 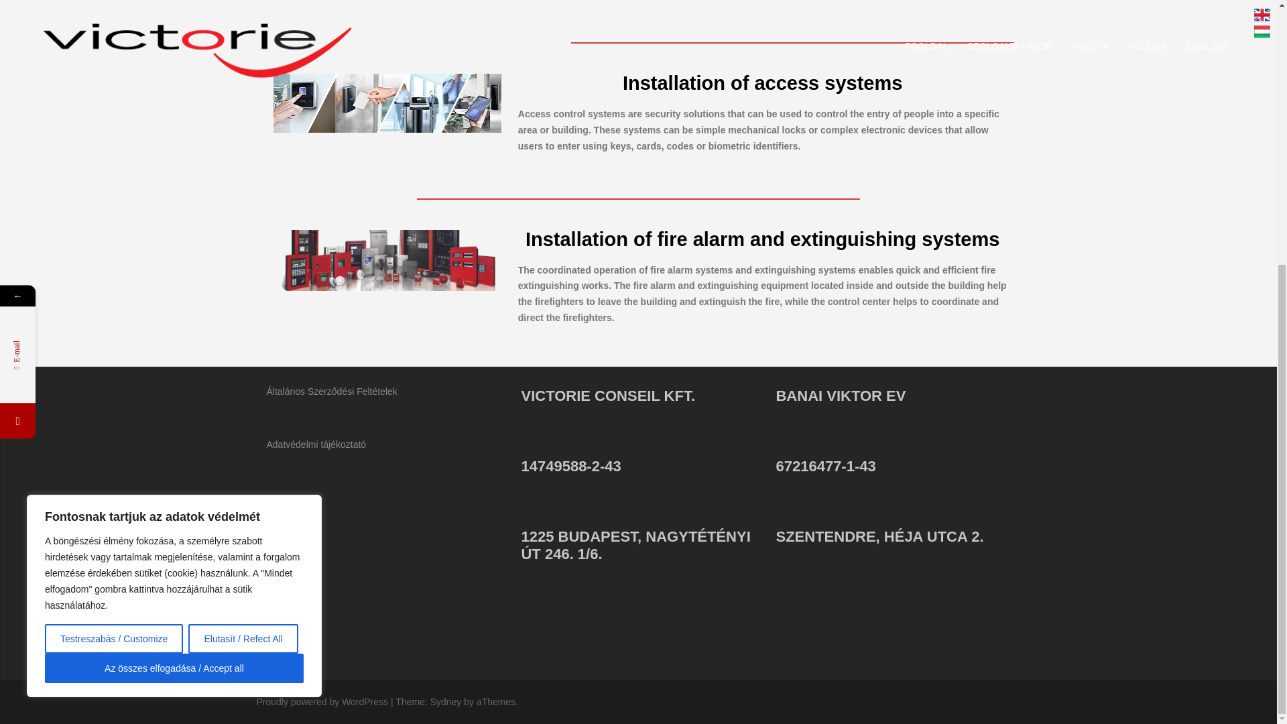 I want to click on Proudly powered by WordPress, so click(x=322, y=701).